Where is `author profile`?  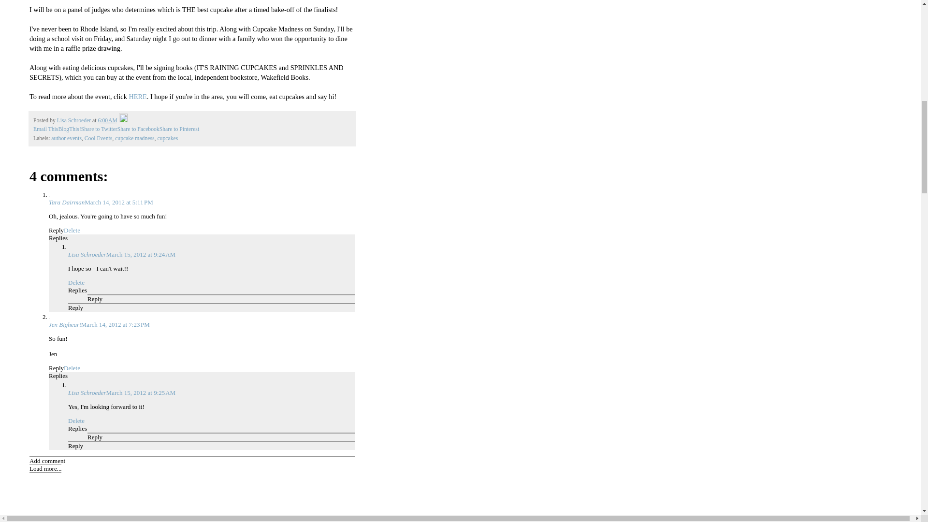
author profile is located at coordinates (74, 120).